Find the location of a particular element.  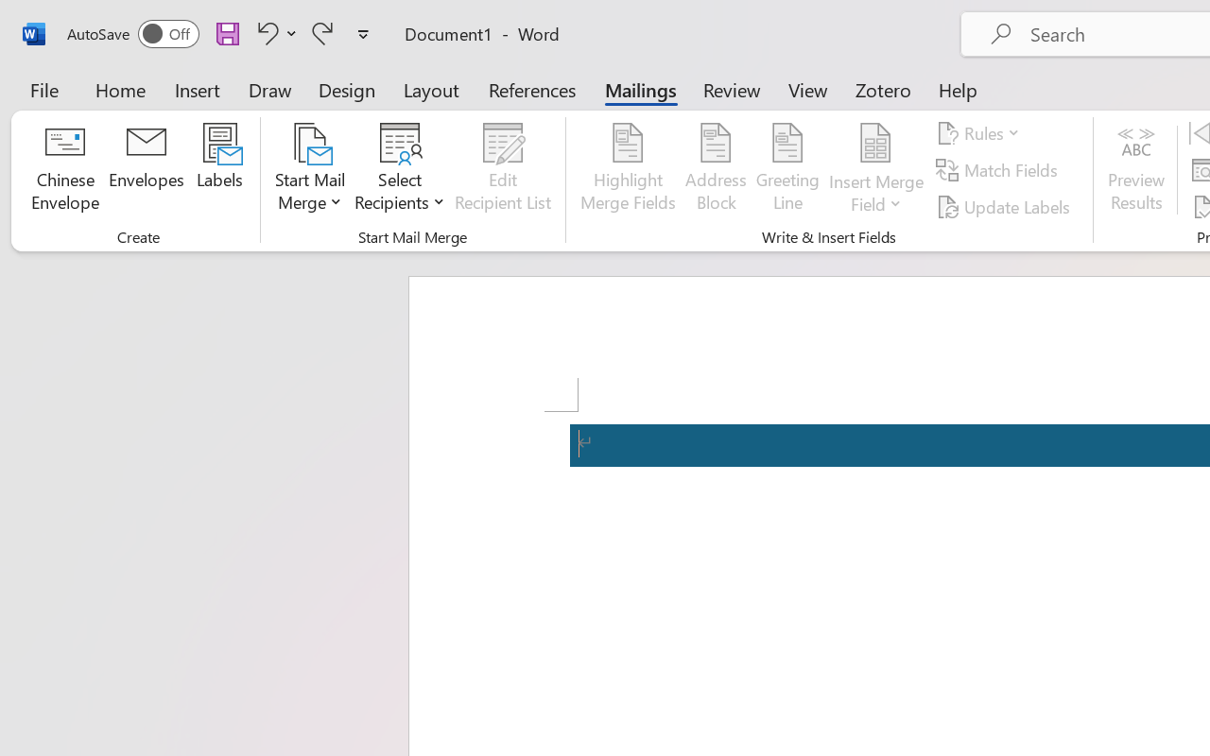

Update Labels is located at coordinates (1006, 206).